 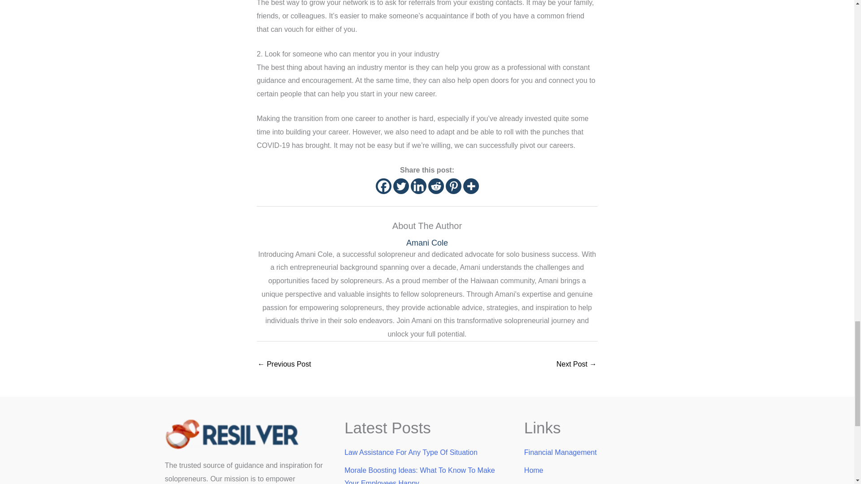 What do you see at coordinates (435, 186) in the screenshot?
I see `Reddit` at bounding box center [435, 186].